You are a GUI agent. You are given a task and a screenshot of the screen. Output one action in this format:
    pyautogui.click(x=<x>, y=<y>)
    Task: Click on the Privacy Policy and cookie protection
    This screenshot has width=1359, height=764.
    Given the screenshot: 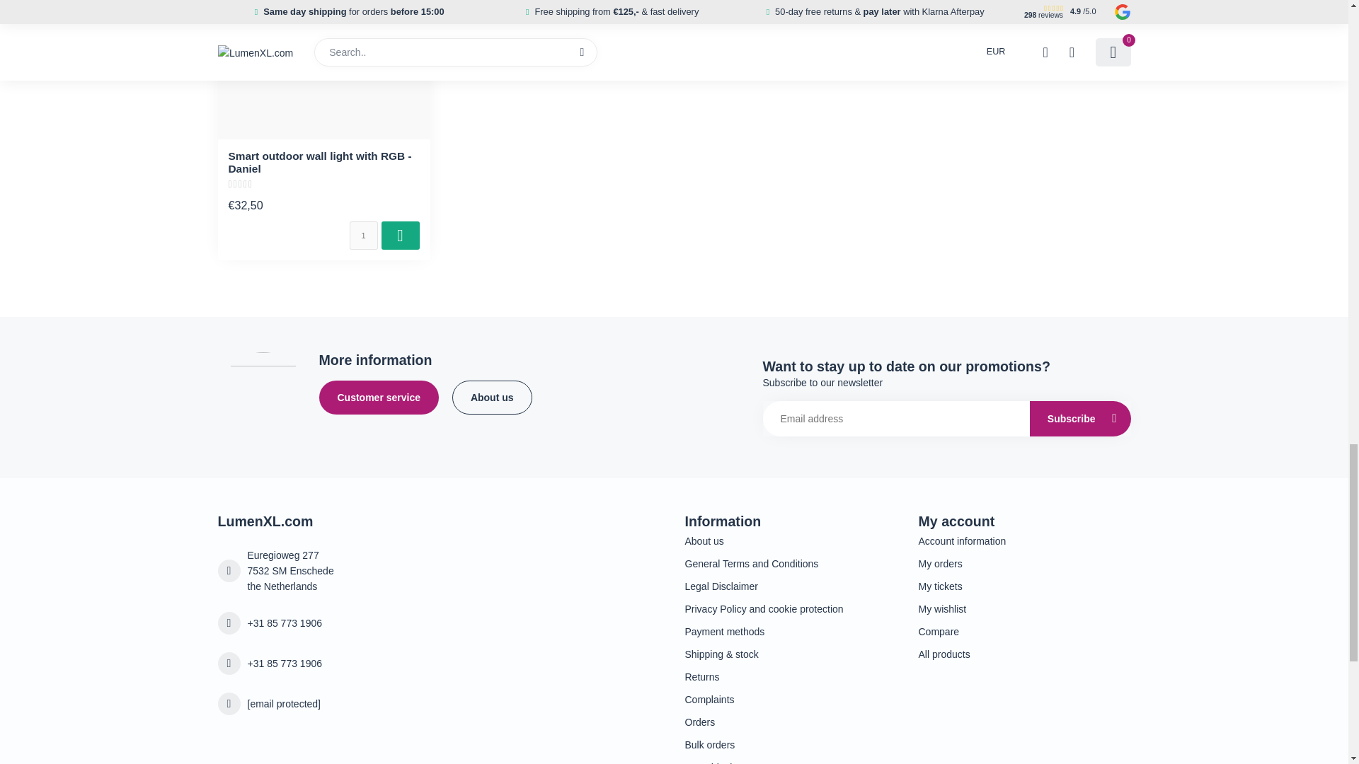 What is the action you would take?
    pyautogui.click(x=791, y=608)
    